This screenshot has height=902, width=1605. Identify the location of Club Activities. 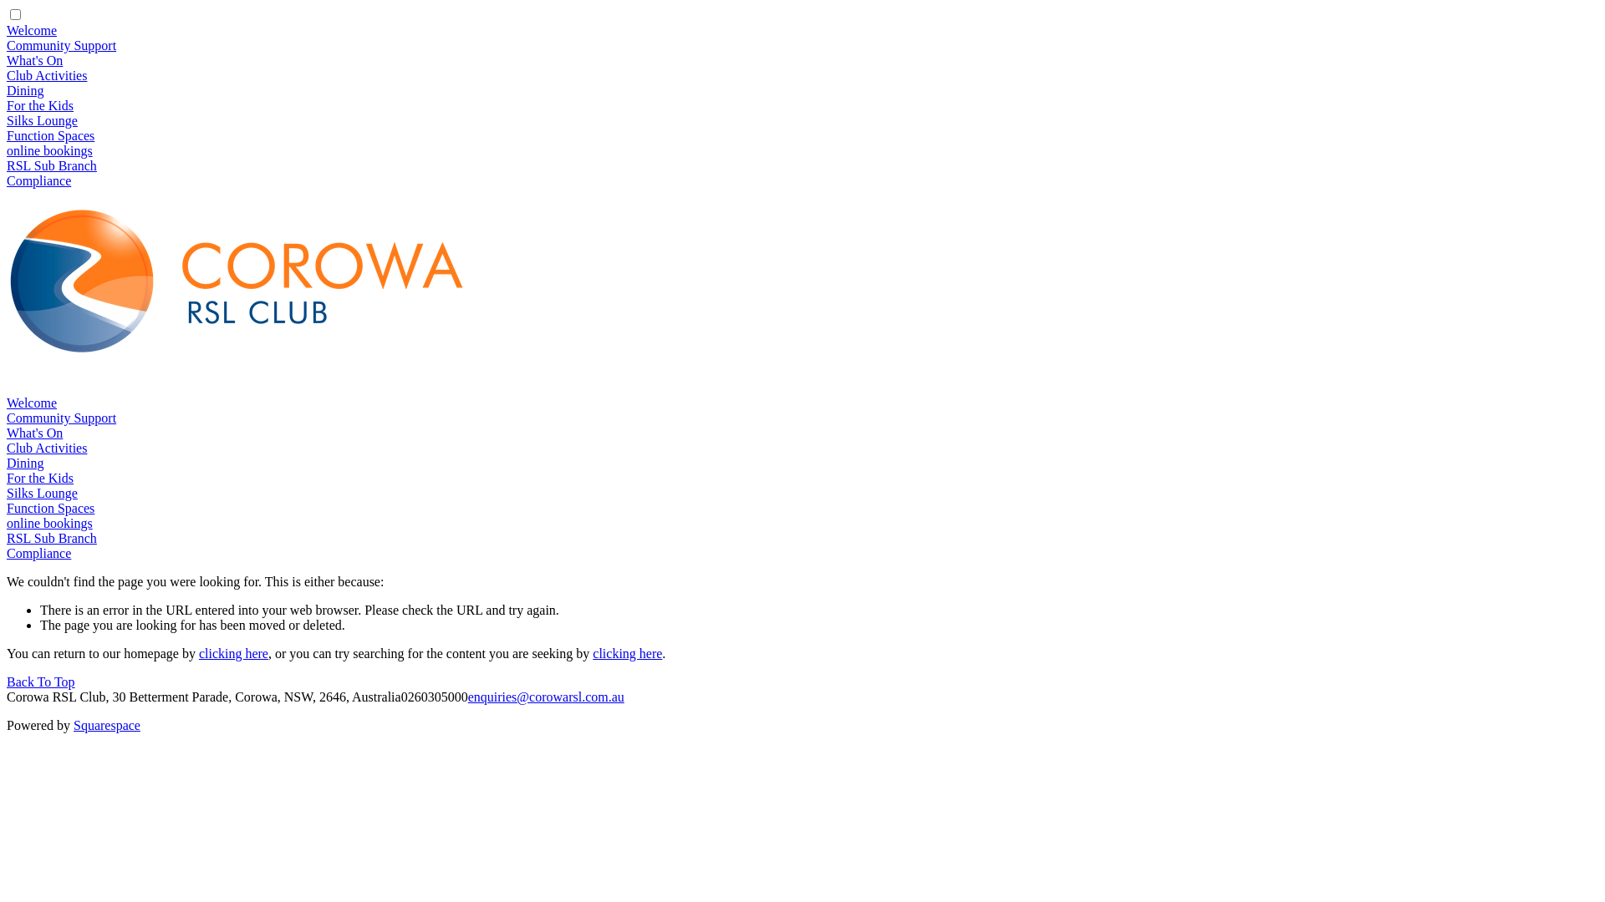
(47, 75).